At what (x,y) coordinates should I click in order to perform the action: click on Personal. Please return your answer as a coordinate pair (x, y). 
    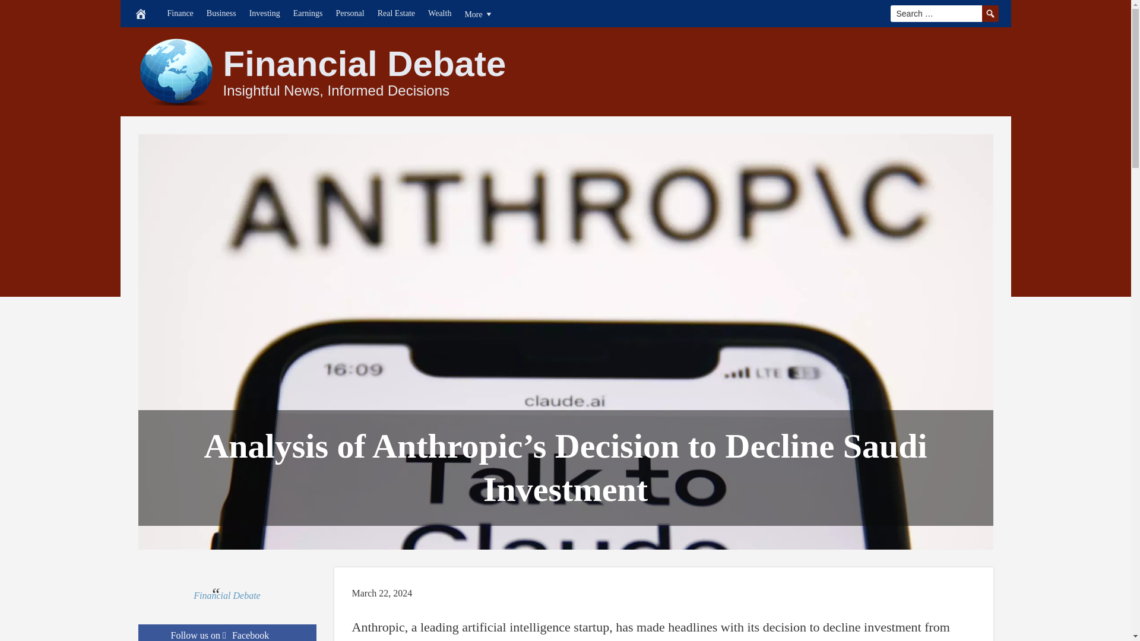
    Looking at the image, I should click on (350, 14).